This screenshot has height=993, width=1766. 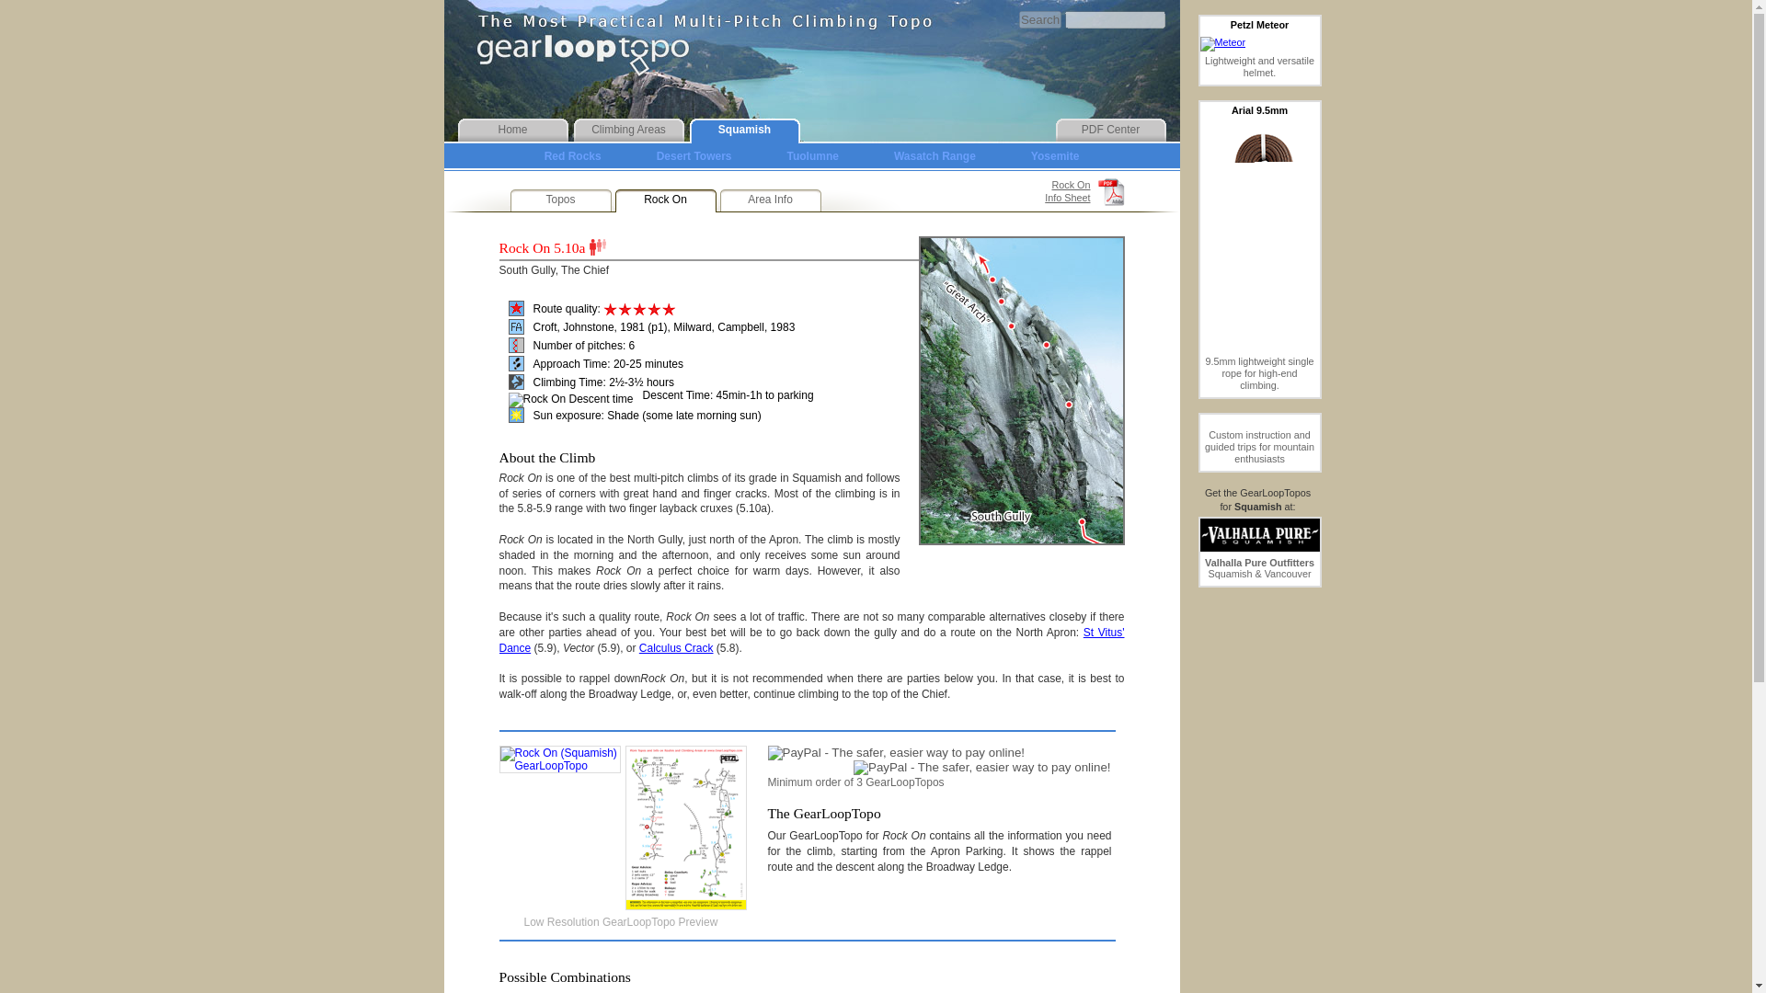 I want to click on Squamish Buttress, so click(x=1077, y=991).